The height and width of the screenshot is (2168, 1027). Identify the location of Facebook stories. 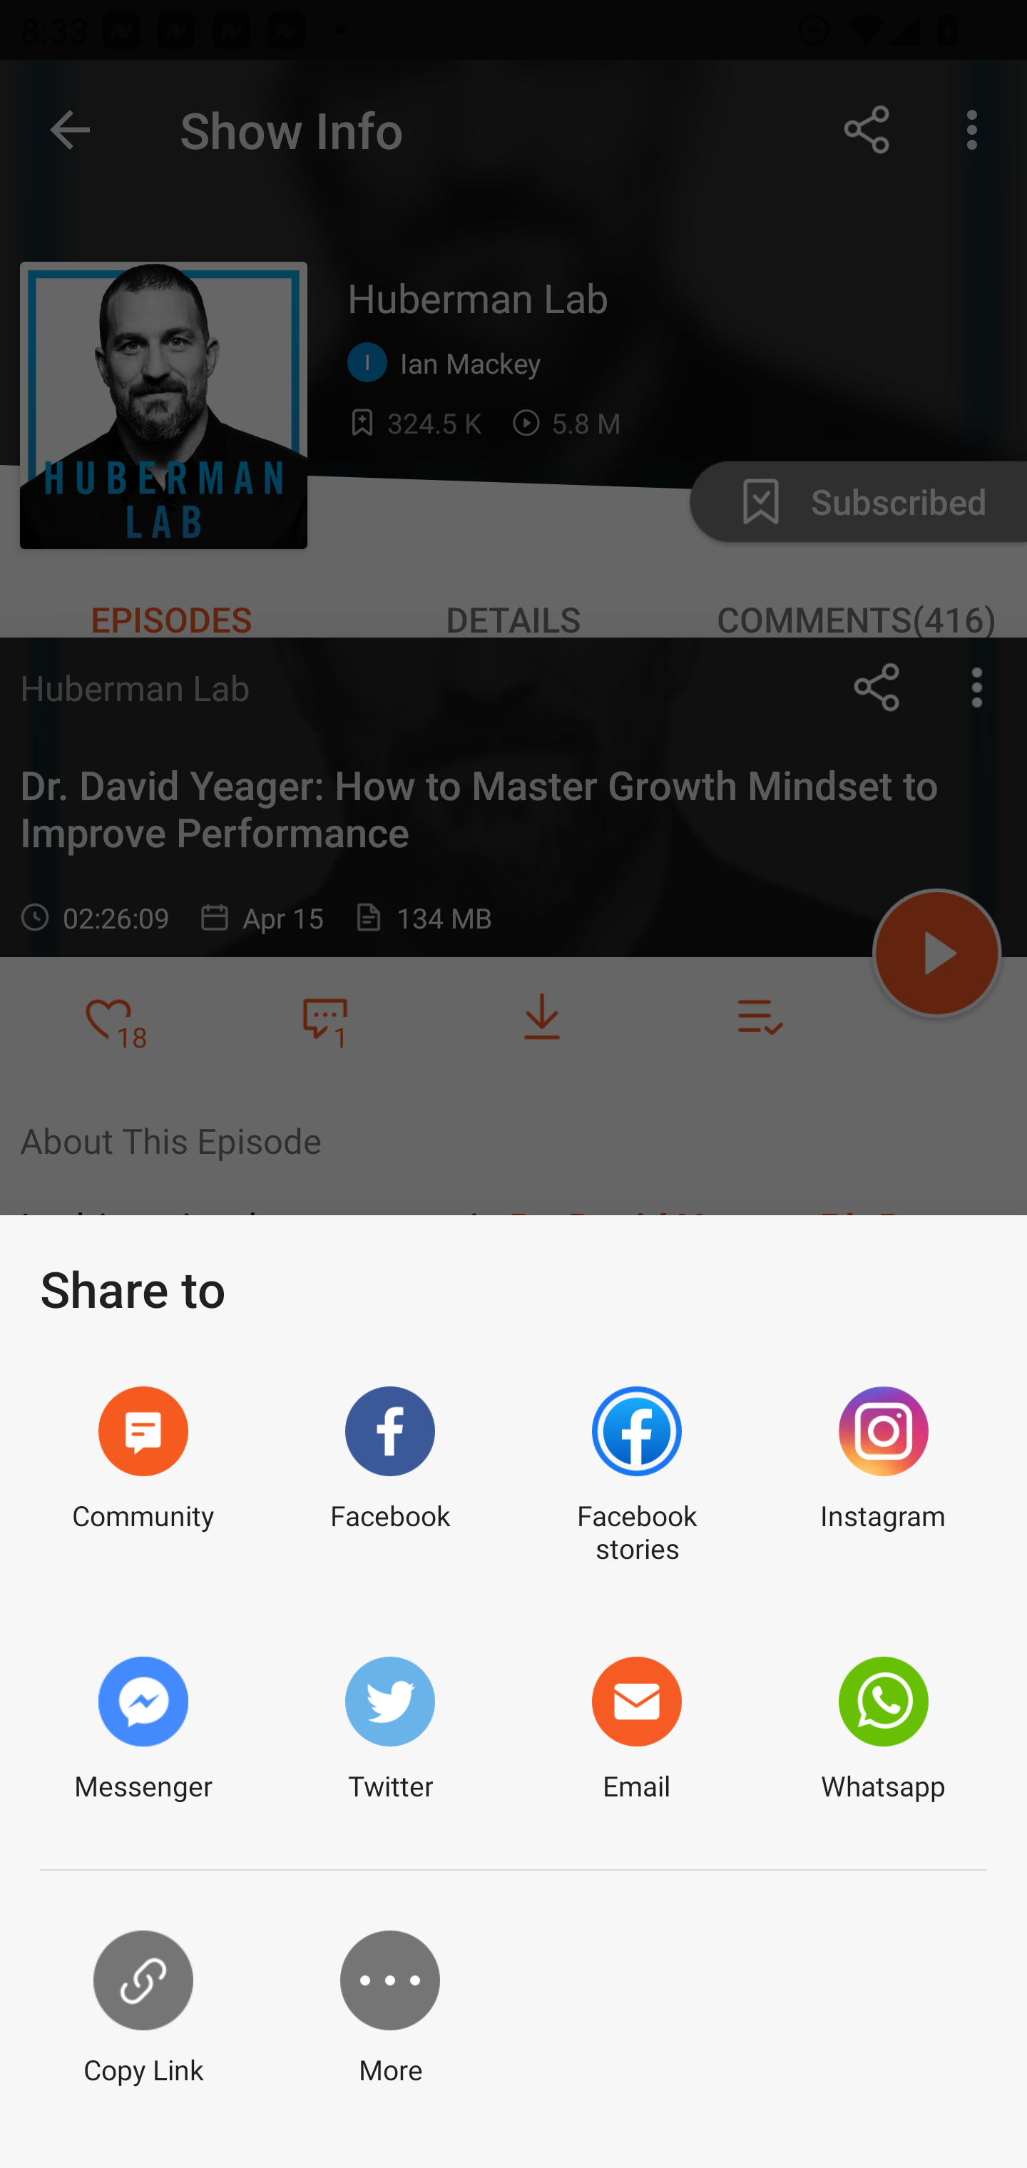
(636, 1476).